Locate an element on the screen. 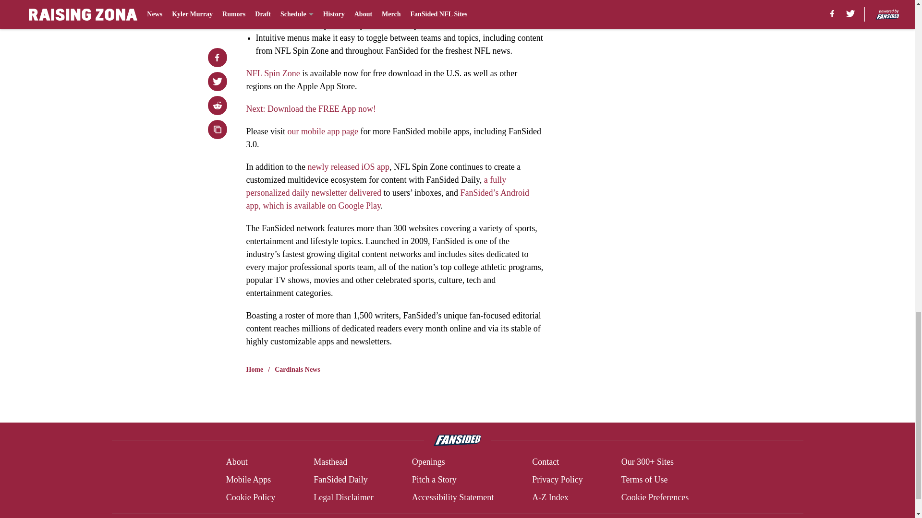 This screenshot has height=518, width=922. a fully personalized daily newsletter delivered is located at coordinates (376, 186).